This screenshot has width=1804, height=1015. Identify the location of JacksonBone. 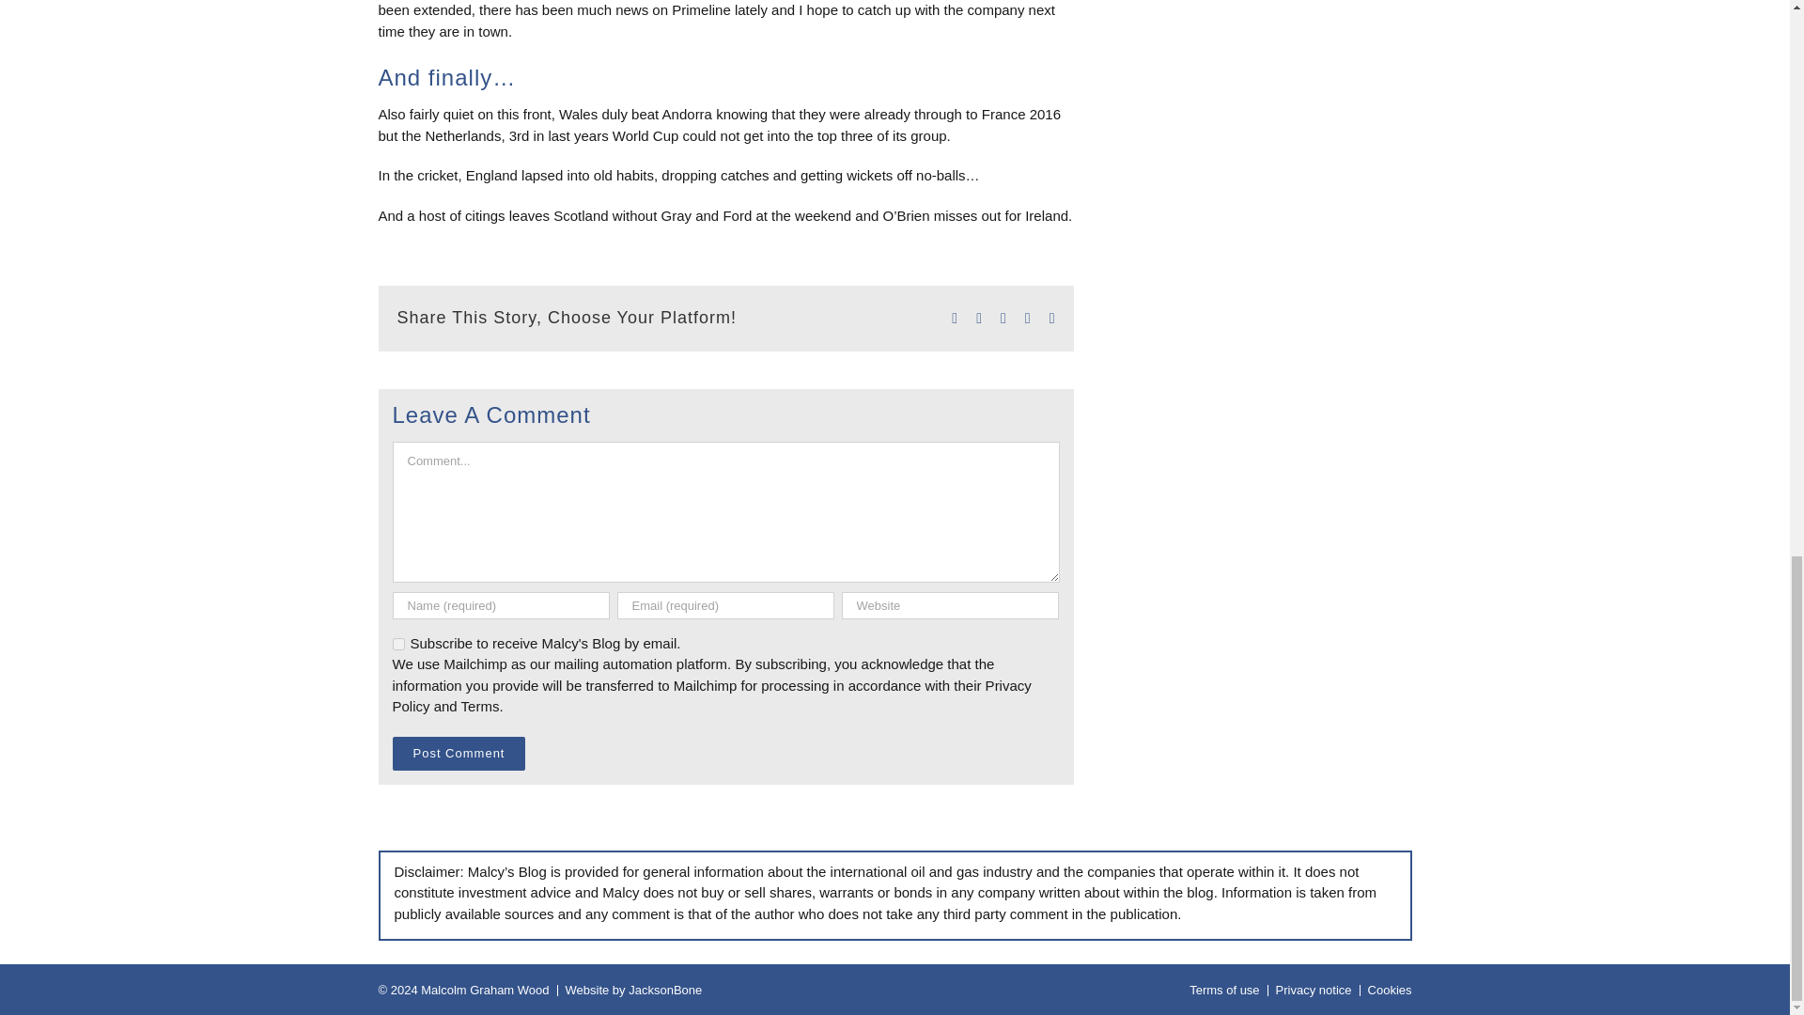
(664, 990).